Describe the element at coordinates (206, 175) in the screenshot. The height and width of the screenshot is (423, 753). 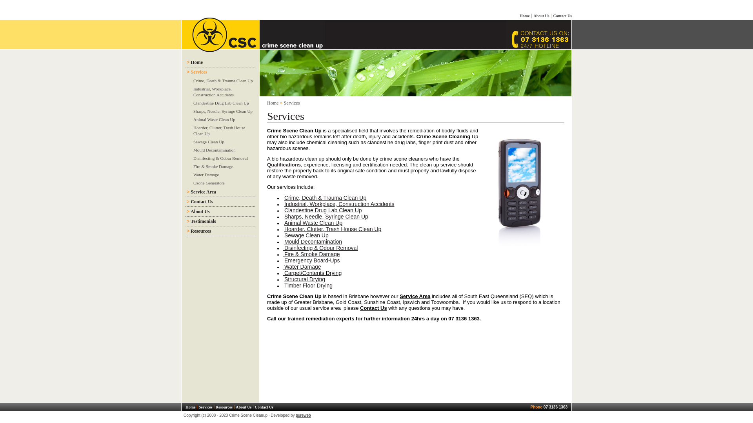
I see `Water Damage` at that location.